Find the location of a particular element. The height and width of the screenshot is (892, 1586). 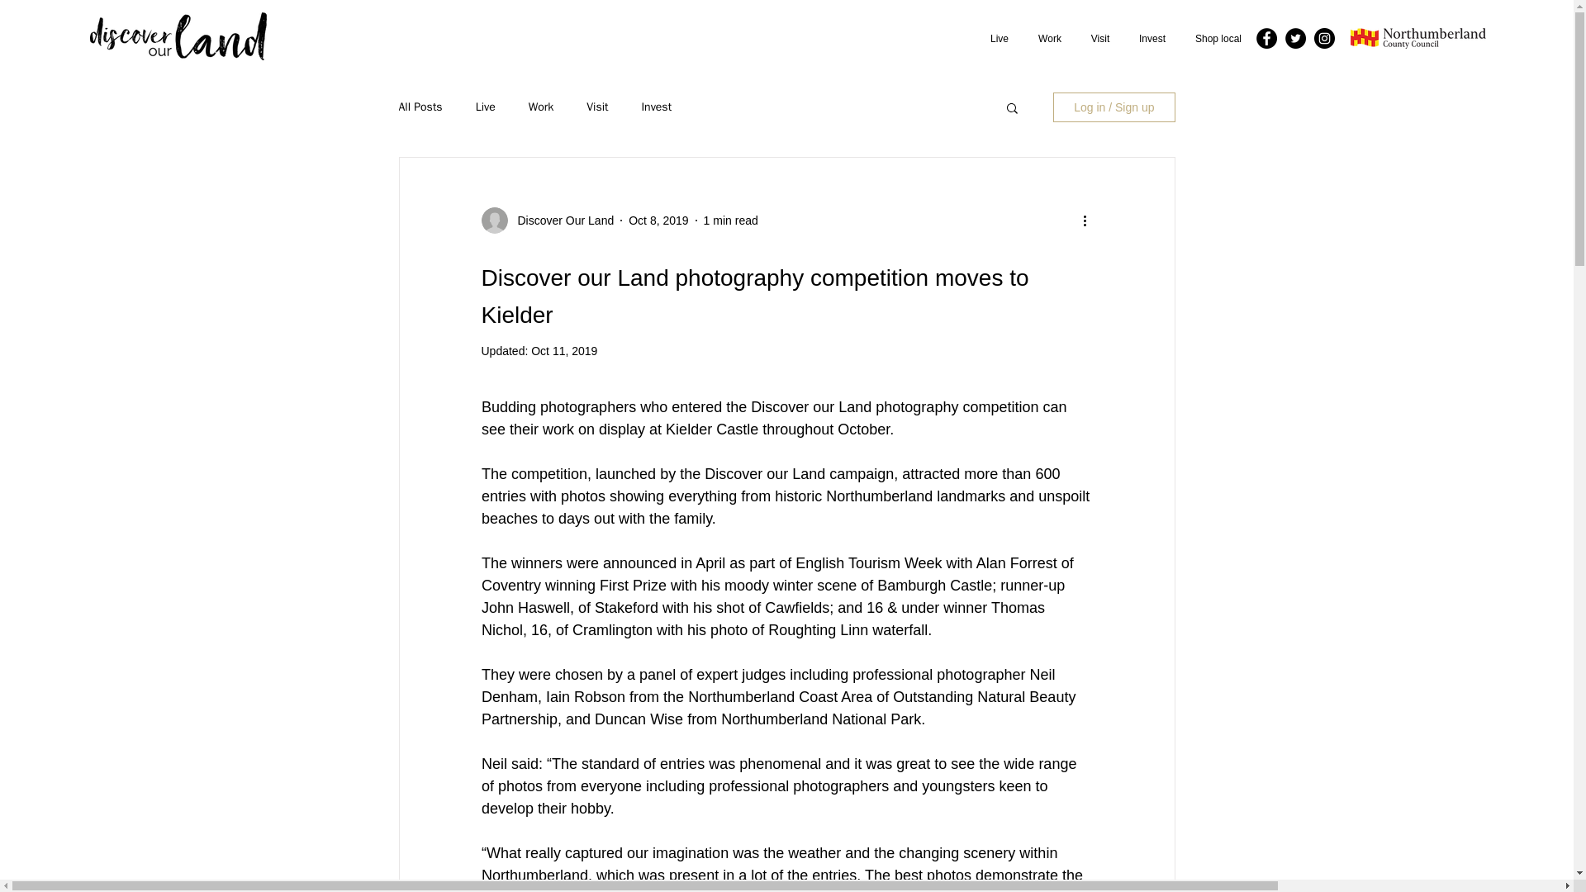

Discover Our Land is located at coordinates (560, 220).